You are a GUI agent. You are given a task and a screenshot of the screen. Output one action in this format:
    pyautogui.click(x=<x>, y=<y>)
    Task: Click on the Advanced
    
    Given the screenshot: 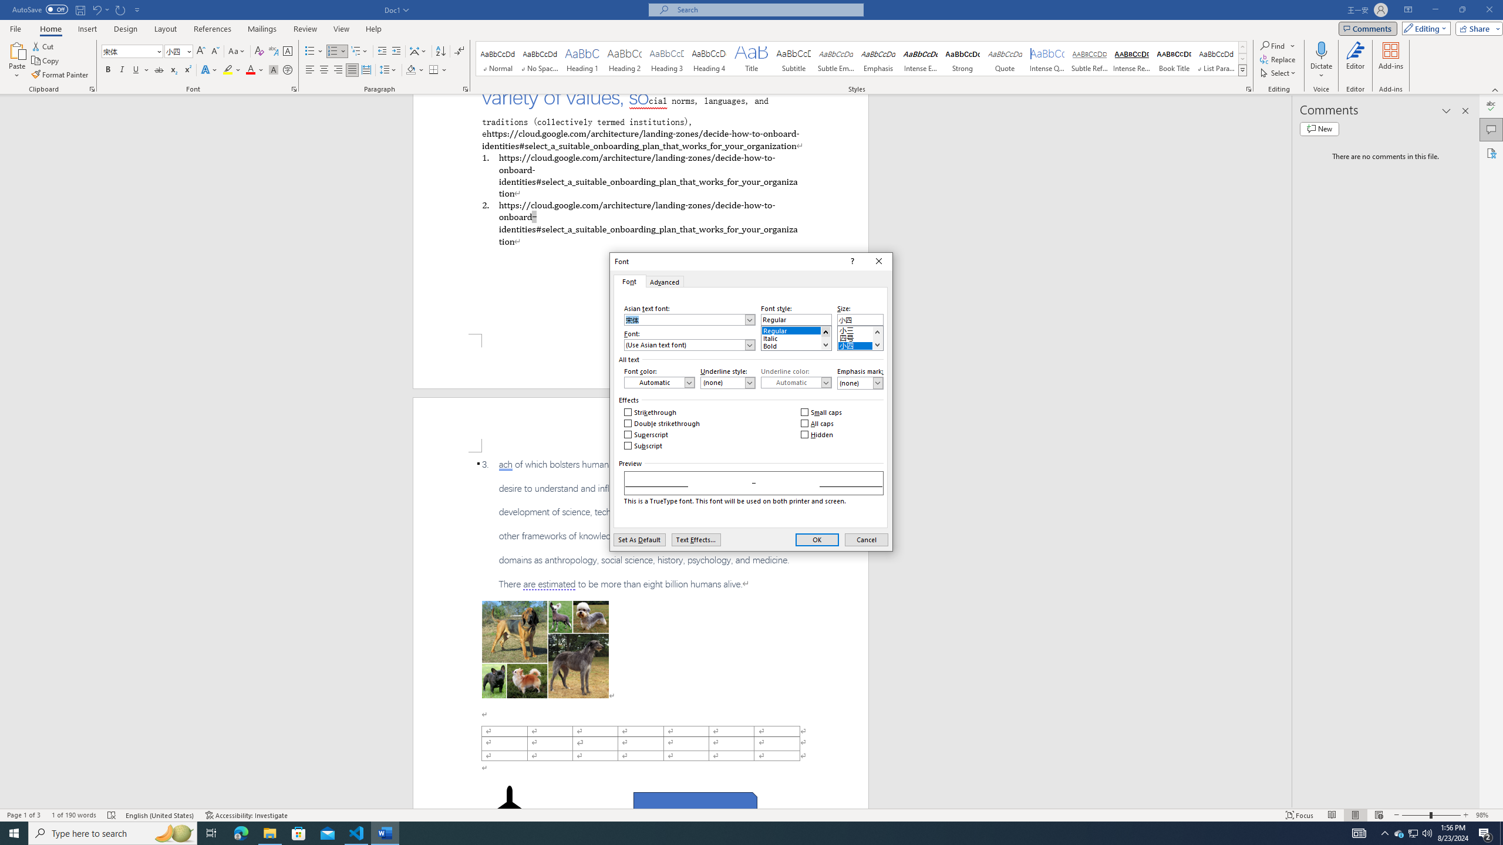 What is the action you would take?
    pyautogui.click(x=665, y=281)
    